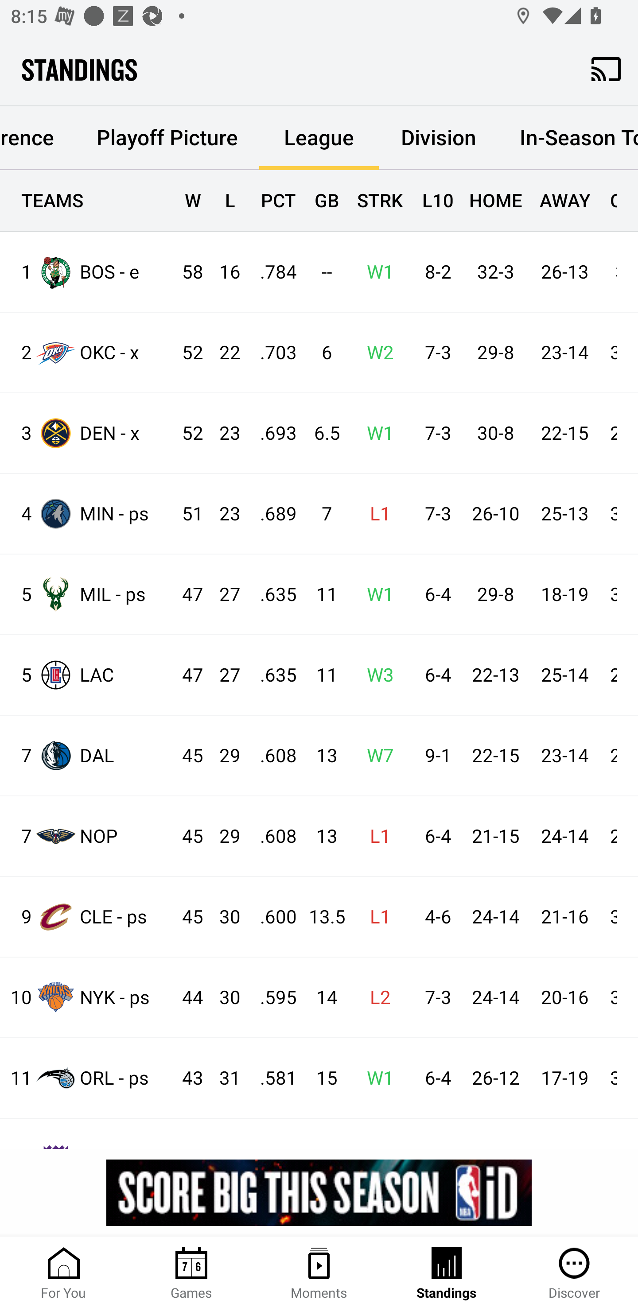  I want to click on 4 MIN - ps, so click(87, 513).